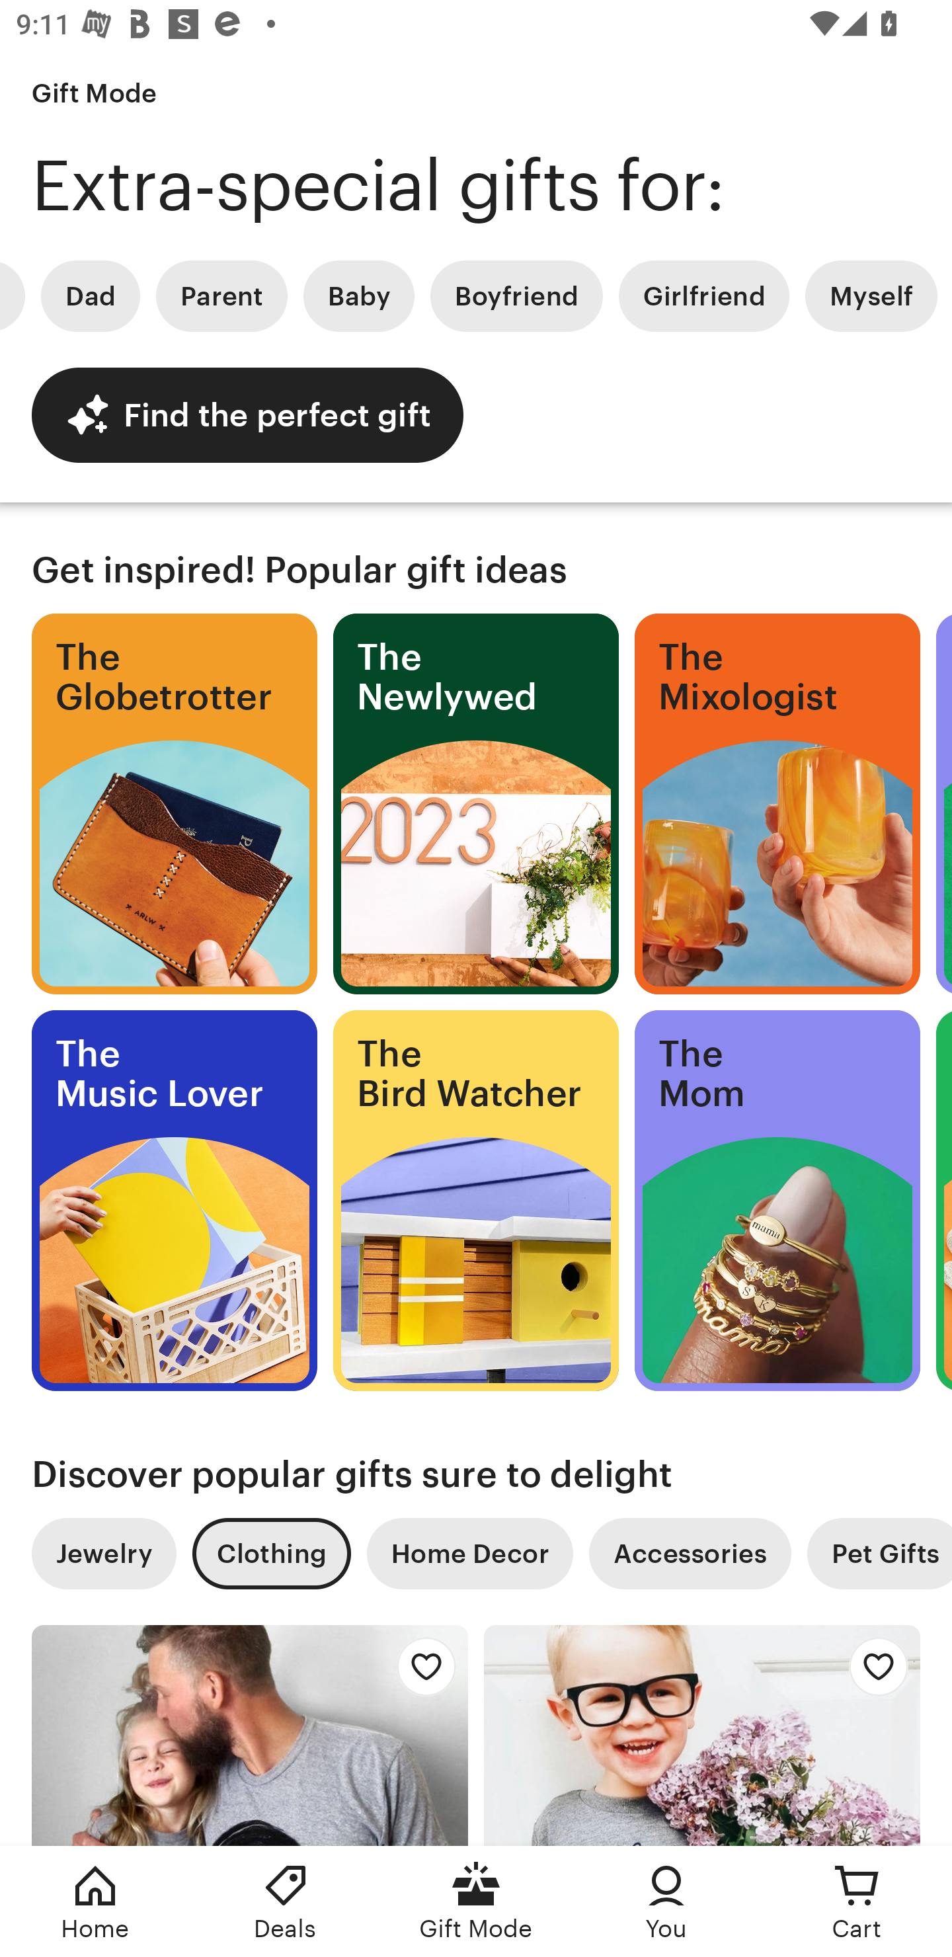  I want to click on Deals, so click(286, 1901).